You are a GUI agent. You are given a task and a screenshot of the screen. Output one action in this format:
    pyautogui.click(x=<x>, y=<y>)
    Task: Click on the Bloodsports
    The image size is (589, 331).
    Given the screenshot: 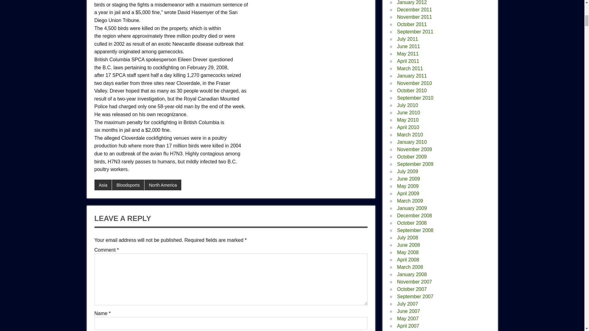 What is the action you would take?
    pyautogui.click(x=128, y=185)
    